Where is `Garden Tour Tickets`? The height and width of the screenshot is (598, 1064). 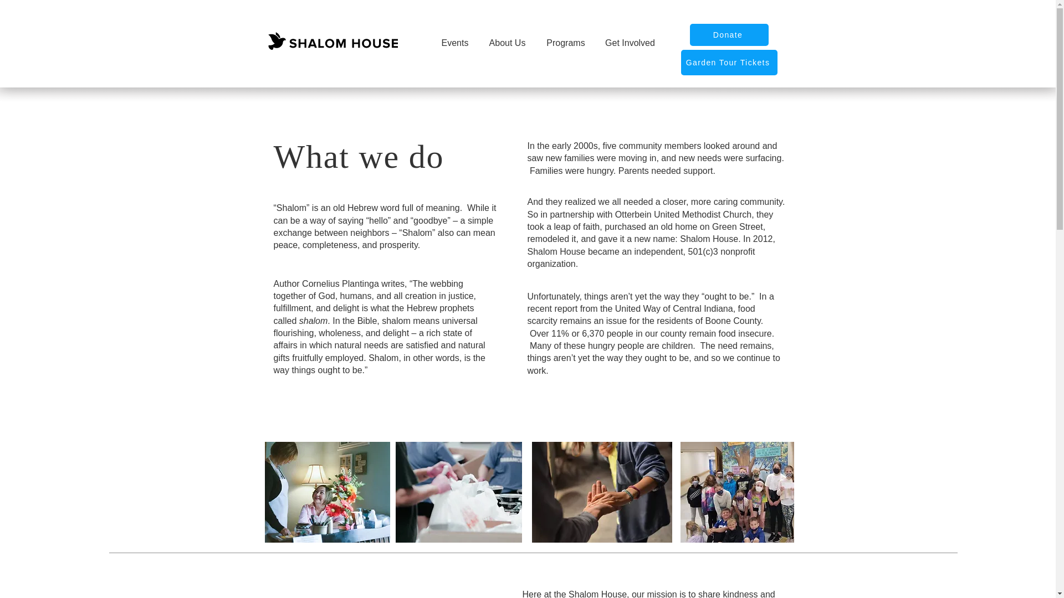 Garden Tour Tickets is located at coordinates (728, 62).